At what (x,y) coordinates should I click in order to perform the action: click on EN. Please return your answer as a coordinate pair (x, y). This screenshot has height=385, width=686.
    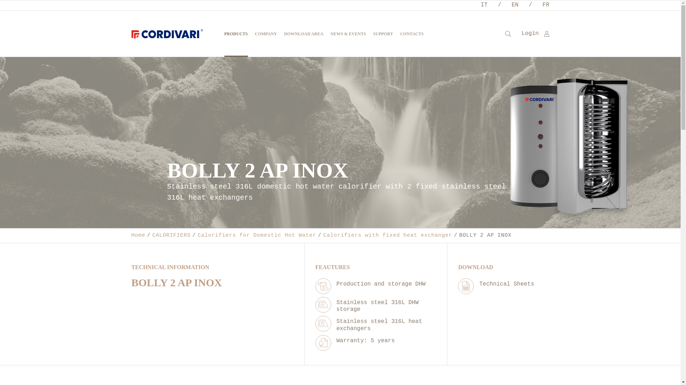
    Looking at the image, I should click on (515, 5).